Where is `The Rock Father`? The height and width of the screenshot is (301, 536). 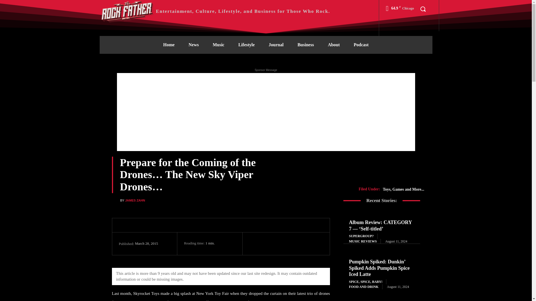
The Rock Father is located at coordinates (214, 11).